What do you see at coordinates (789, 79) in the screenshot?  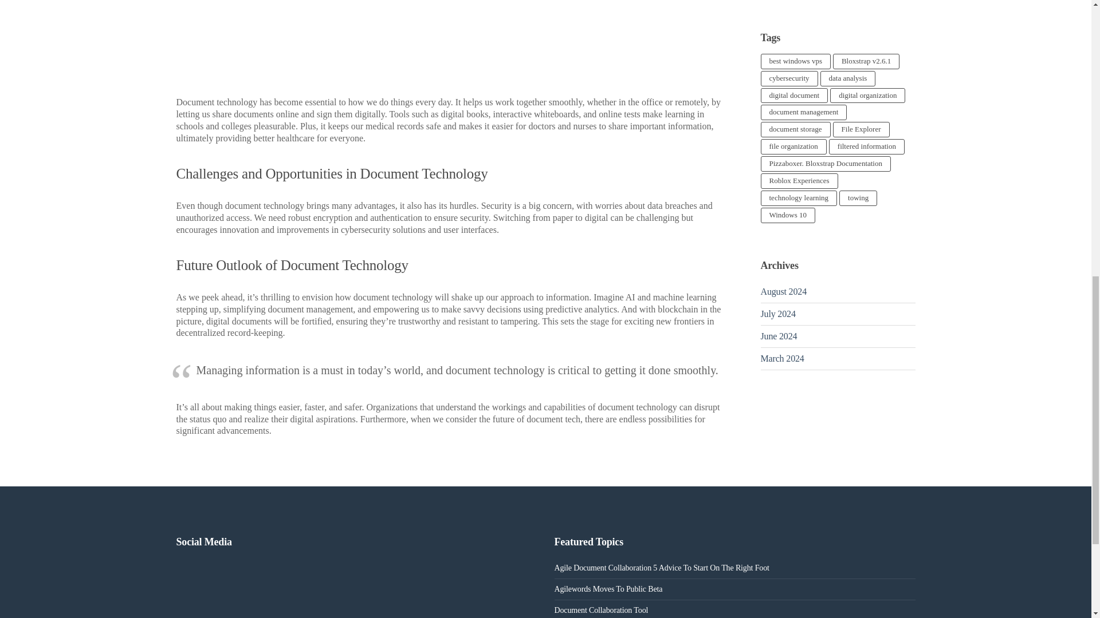 I see `cybersecurity` at bounding box center [789, 79].